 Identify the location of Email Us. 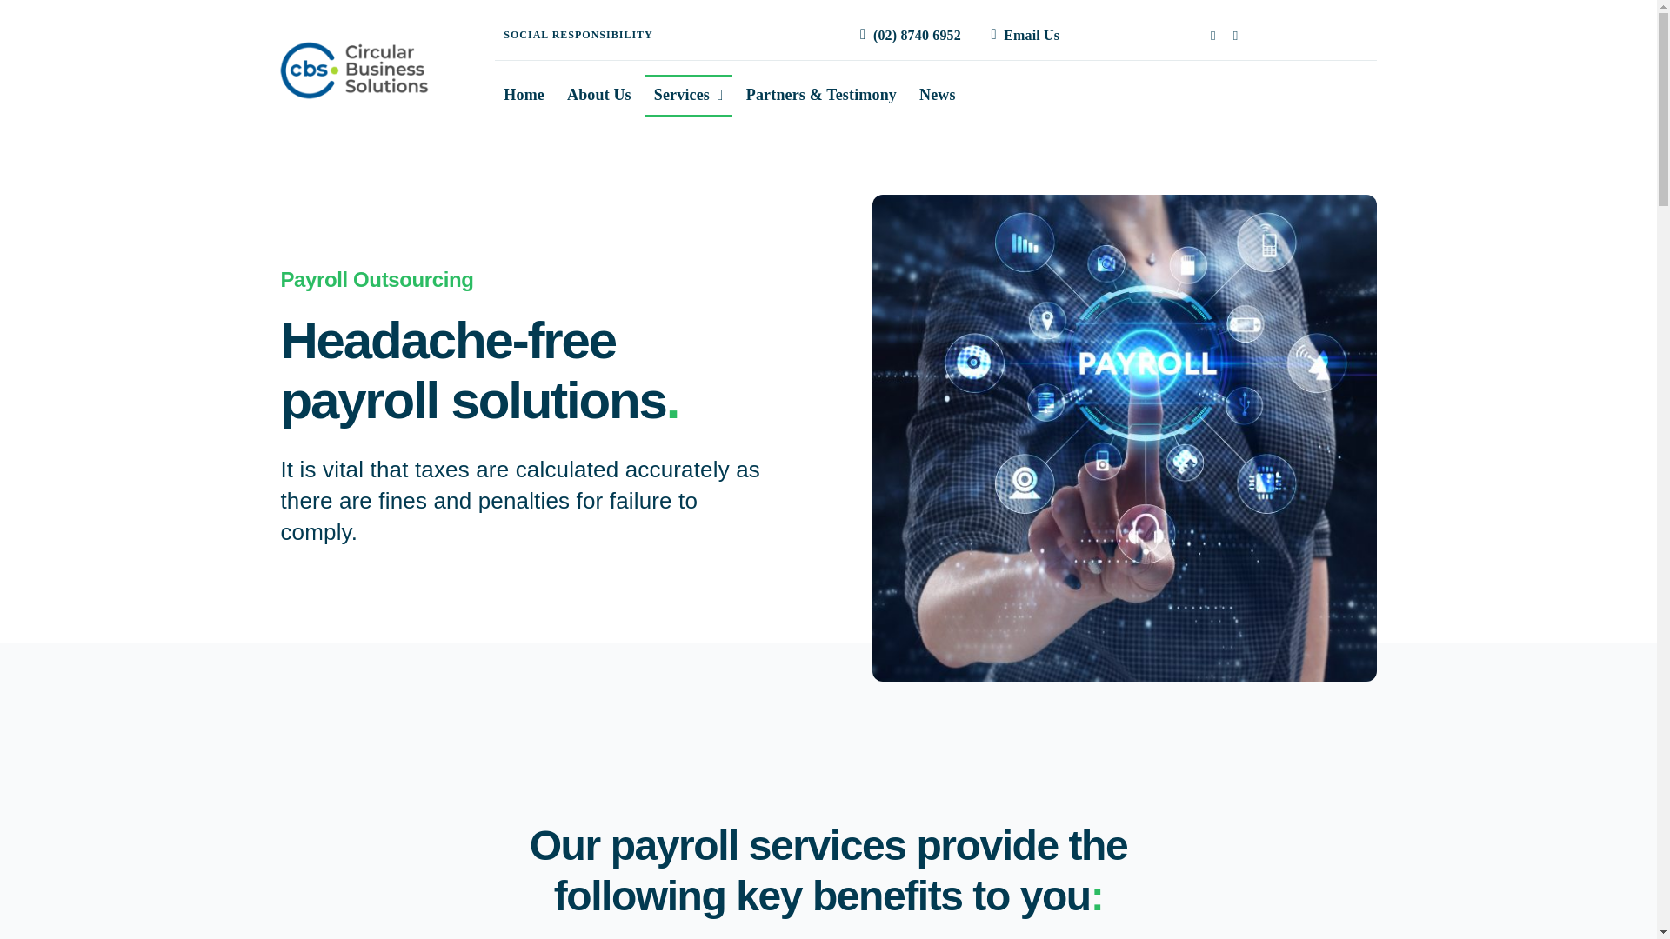
(1021, 35).